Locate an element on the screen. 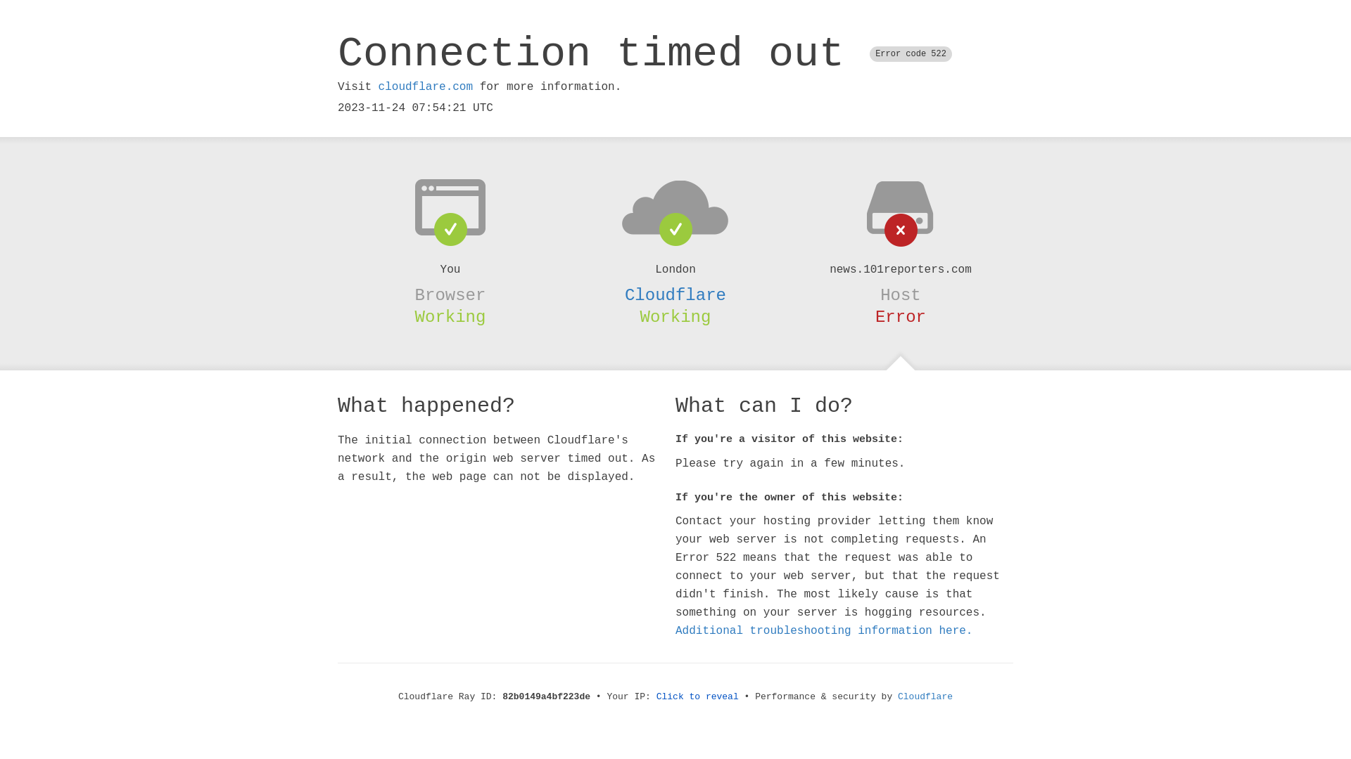 The width and height of the screenshot is (1351, 759). Click to reveal is located at coordinates (698, 697).